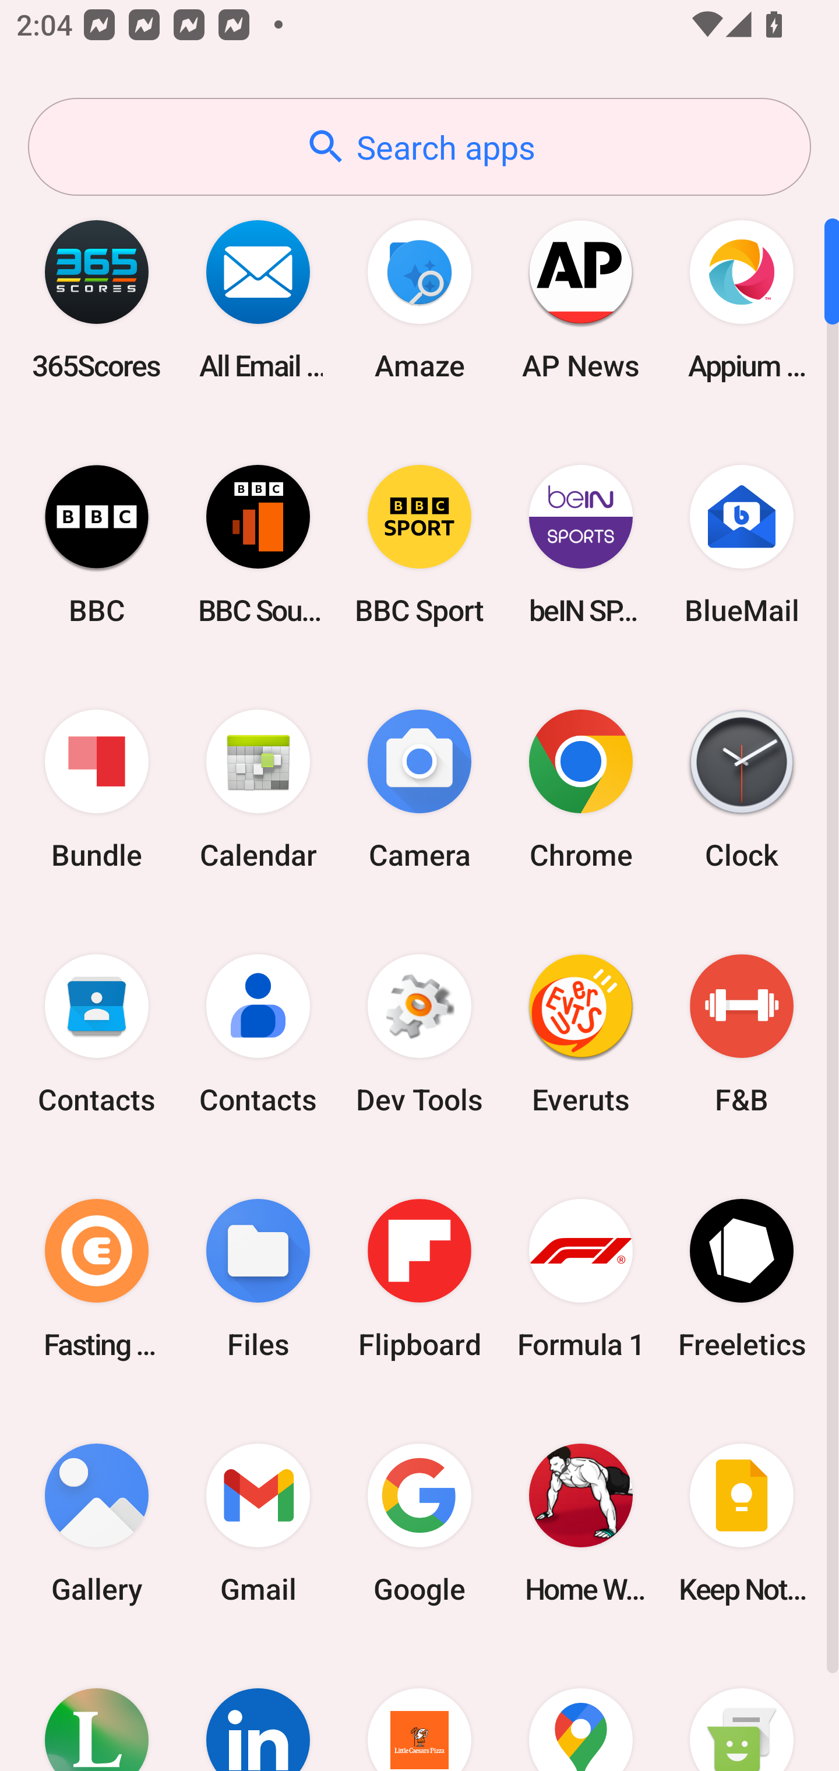 The width and height of the screenshot is (839, 1771). What do you see at coordinates (419, 299) in the screenshot?
I see `Amaze` at bounding box center [419, 299].